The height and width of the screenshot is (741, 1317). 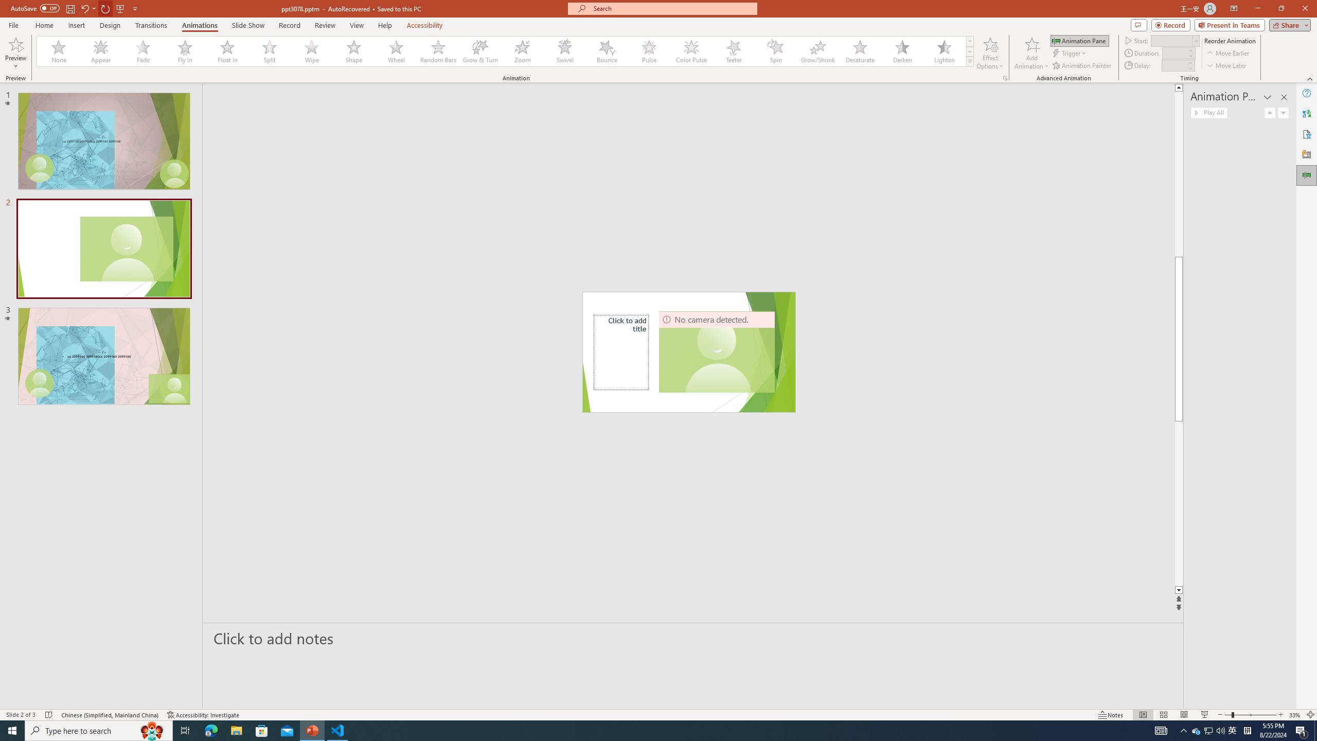 I want to click on Pulse, so click(x=649, y=51).